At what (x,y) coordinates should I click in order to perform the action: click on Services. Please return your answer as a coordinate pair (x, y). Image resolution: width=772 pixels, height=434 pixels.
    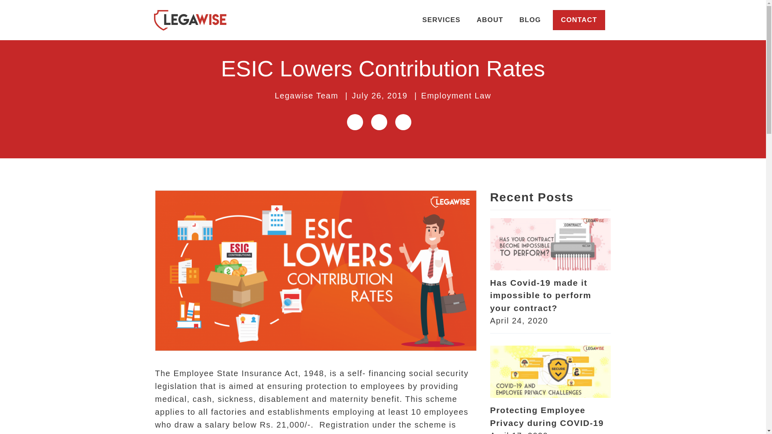
    Looking at the image, I should click on (441, 20).